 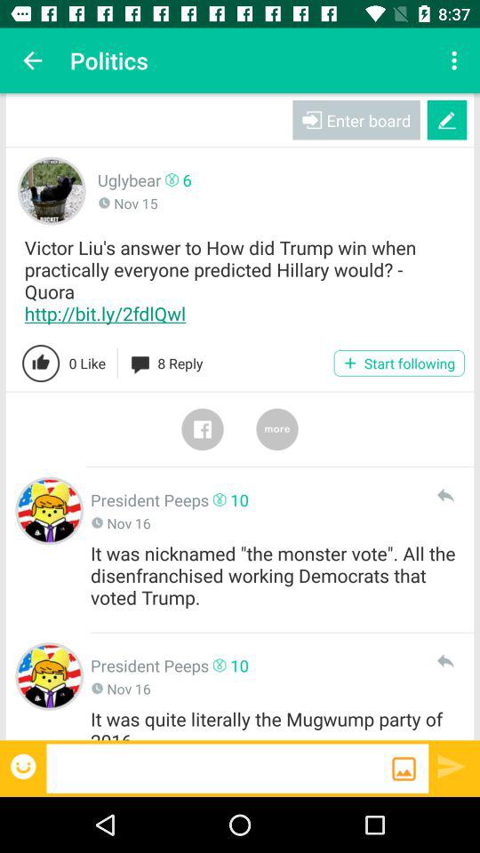 I want to click on select the send option, so click(x=452, y=766).